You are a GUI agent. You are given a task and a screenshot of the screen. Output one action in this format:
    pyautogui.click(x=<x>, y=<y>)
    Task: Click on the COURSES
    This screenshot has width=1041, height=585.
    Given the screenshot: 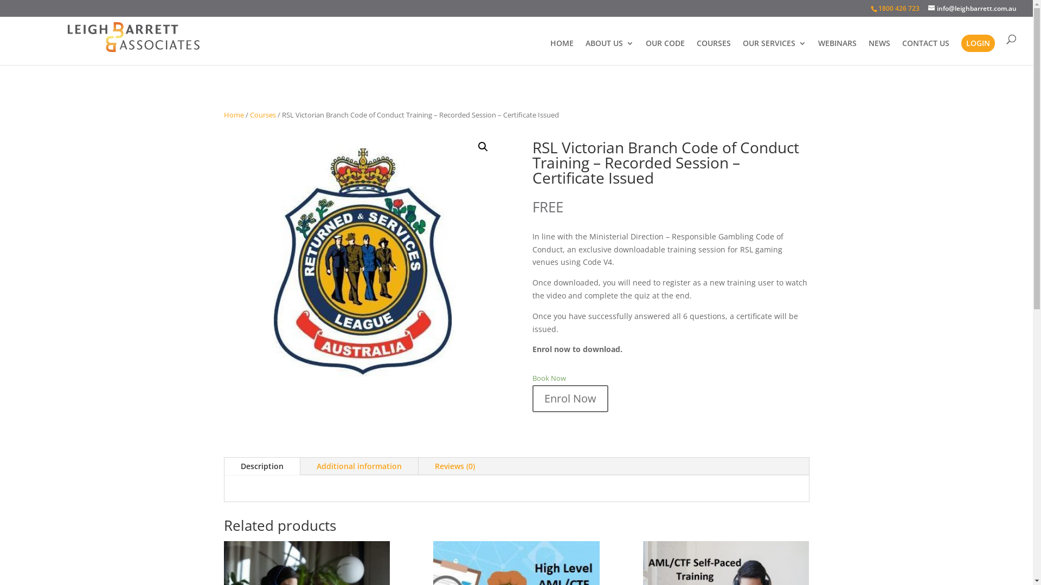 What is the action you would take?
    pyautogui.click(x=714, y=52)
    